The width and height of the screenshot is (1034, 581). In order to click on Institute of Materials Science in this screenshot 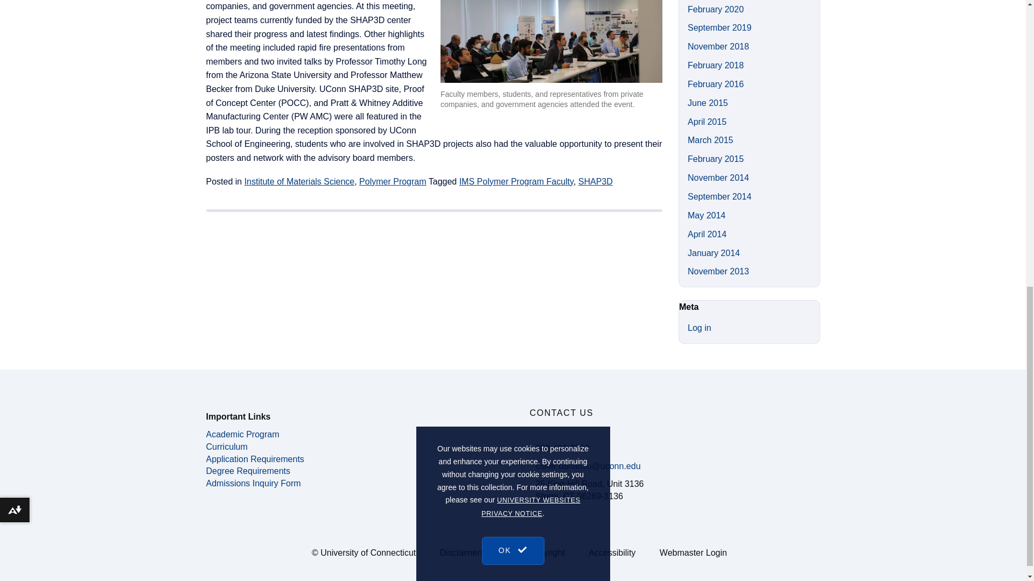, I will do `click(299, 181)`.